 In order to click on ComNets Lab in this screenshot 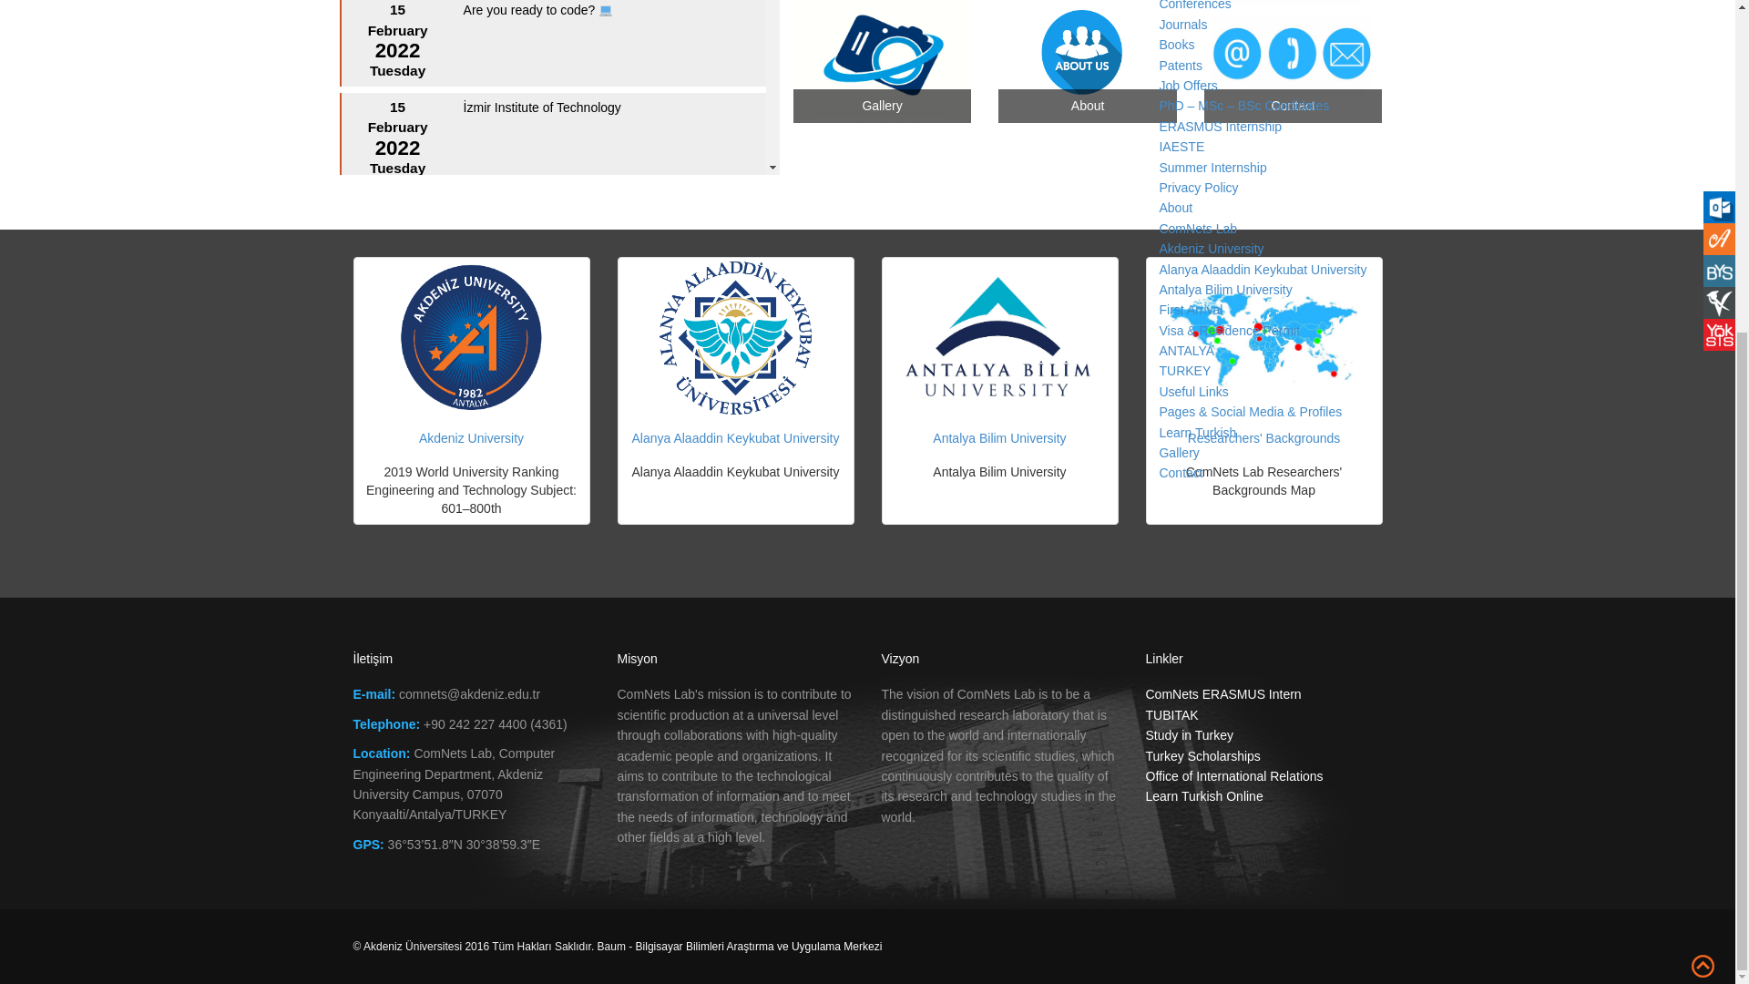, I will do `click(1197, 229)`.